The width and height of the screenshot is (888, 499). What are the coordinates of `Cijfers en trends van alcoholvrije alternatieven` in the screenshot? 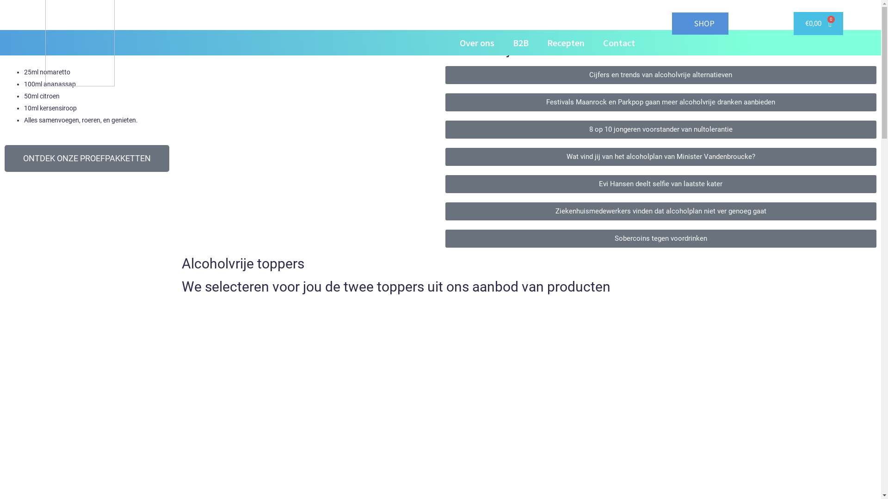 It's located at (660, 75).